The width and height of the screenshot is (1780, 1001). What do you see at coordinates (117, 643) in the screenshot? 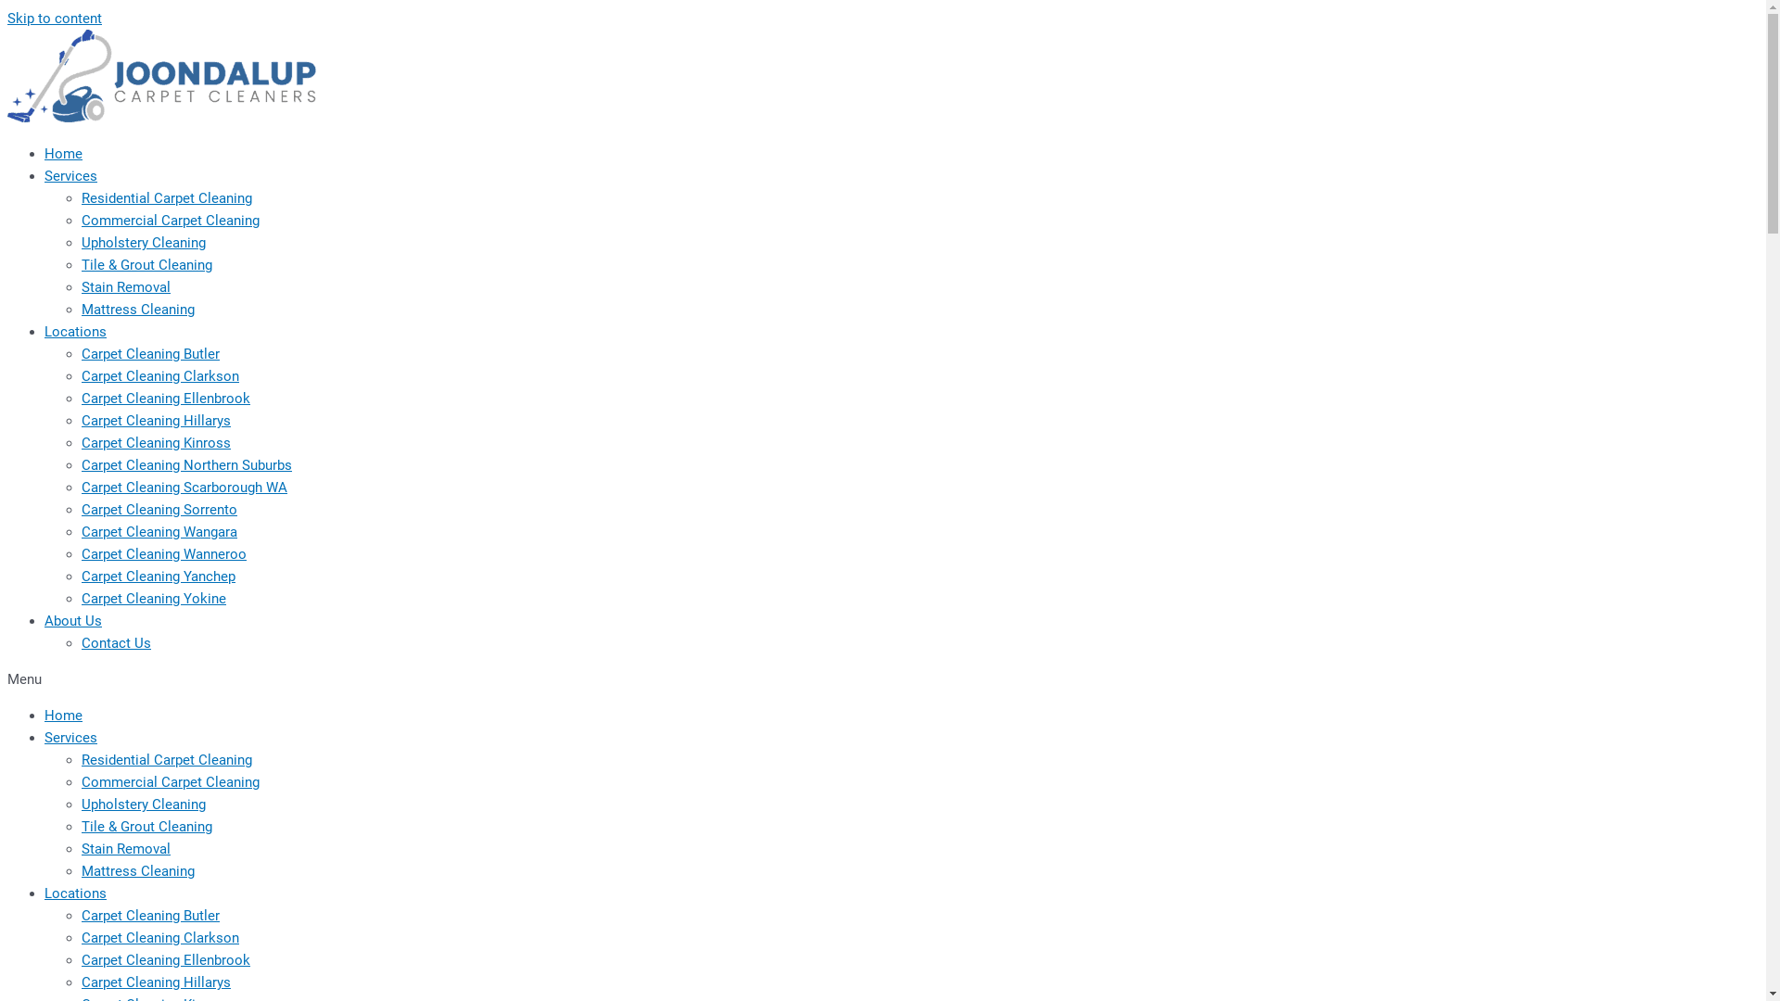
I see `Contact Us` at bounding box center [117, 643].